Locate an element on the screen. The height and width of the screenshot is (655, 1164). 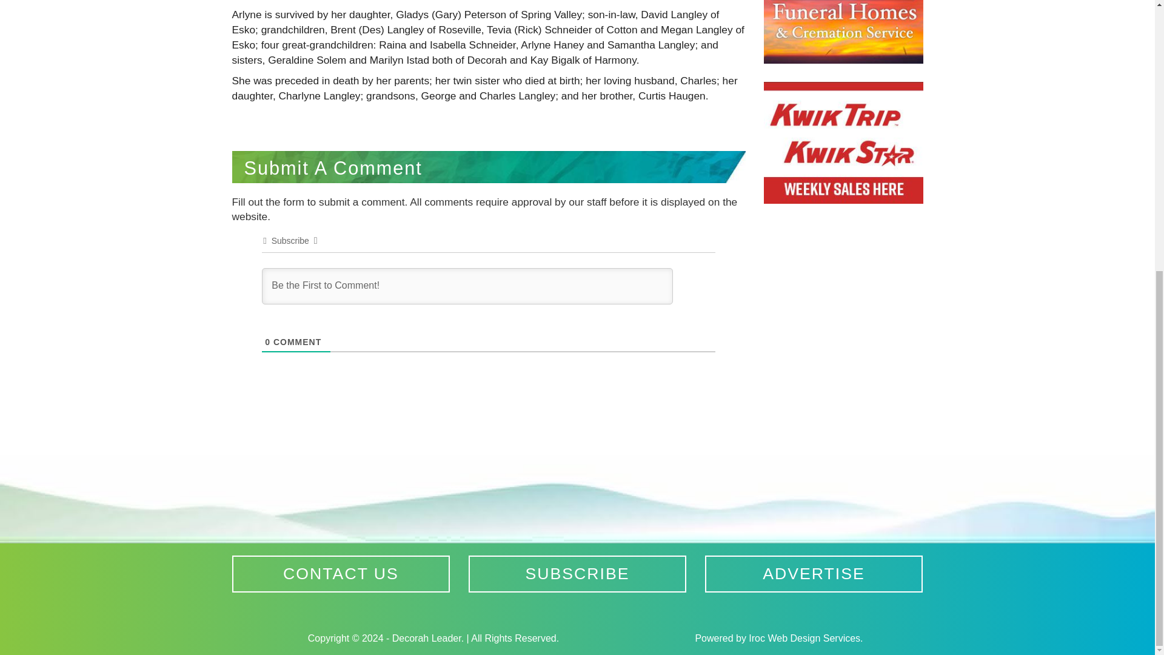
SUBSCRIBE is located at coordinates (577, 574).